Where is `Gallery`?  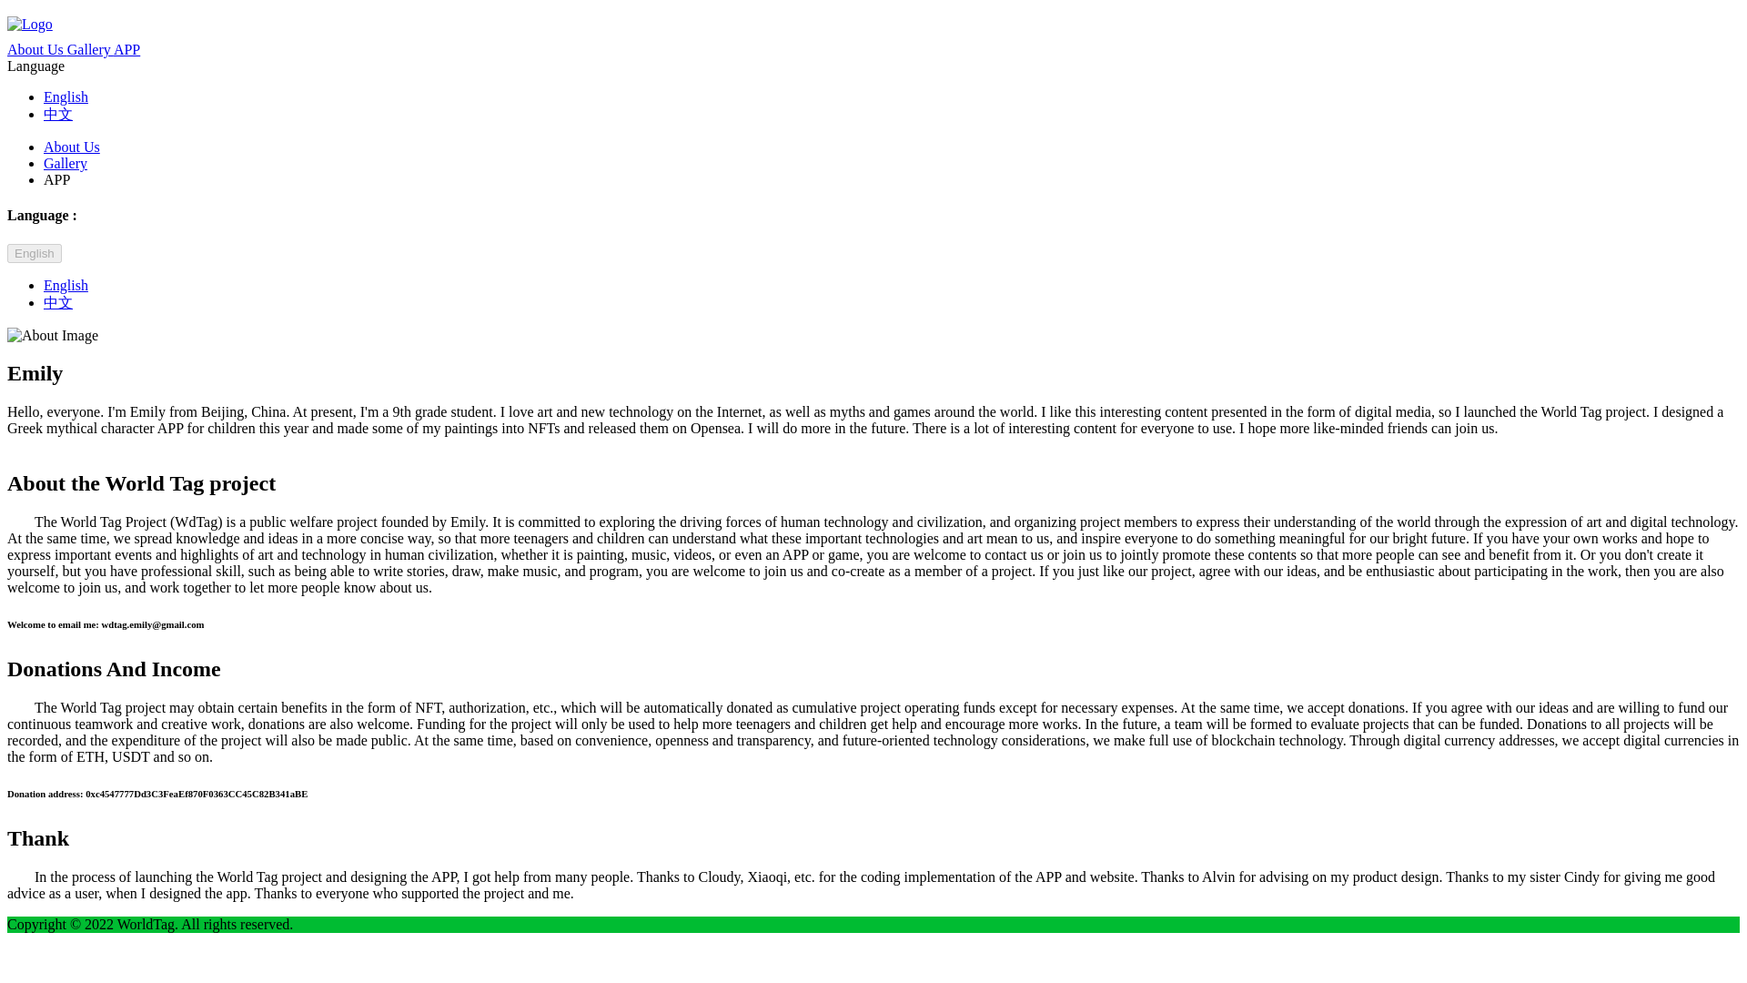
Gallery is located at coordinates (66, 162).